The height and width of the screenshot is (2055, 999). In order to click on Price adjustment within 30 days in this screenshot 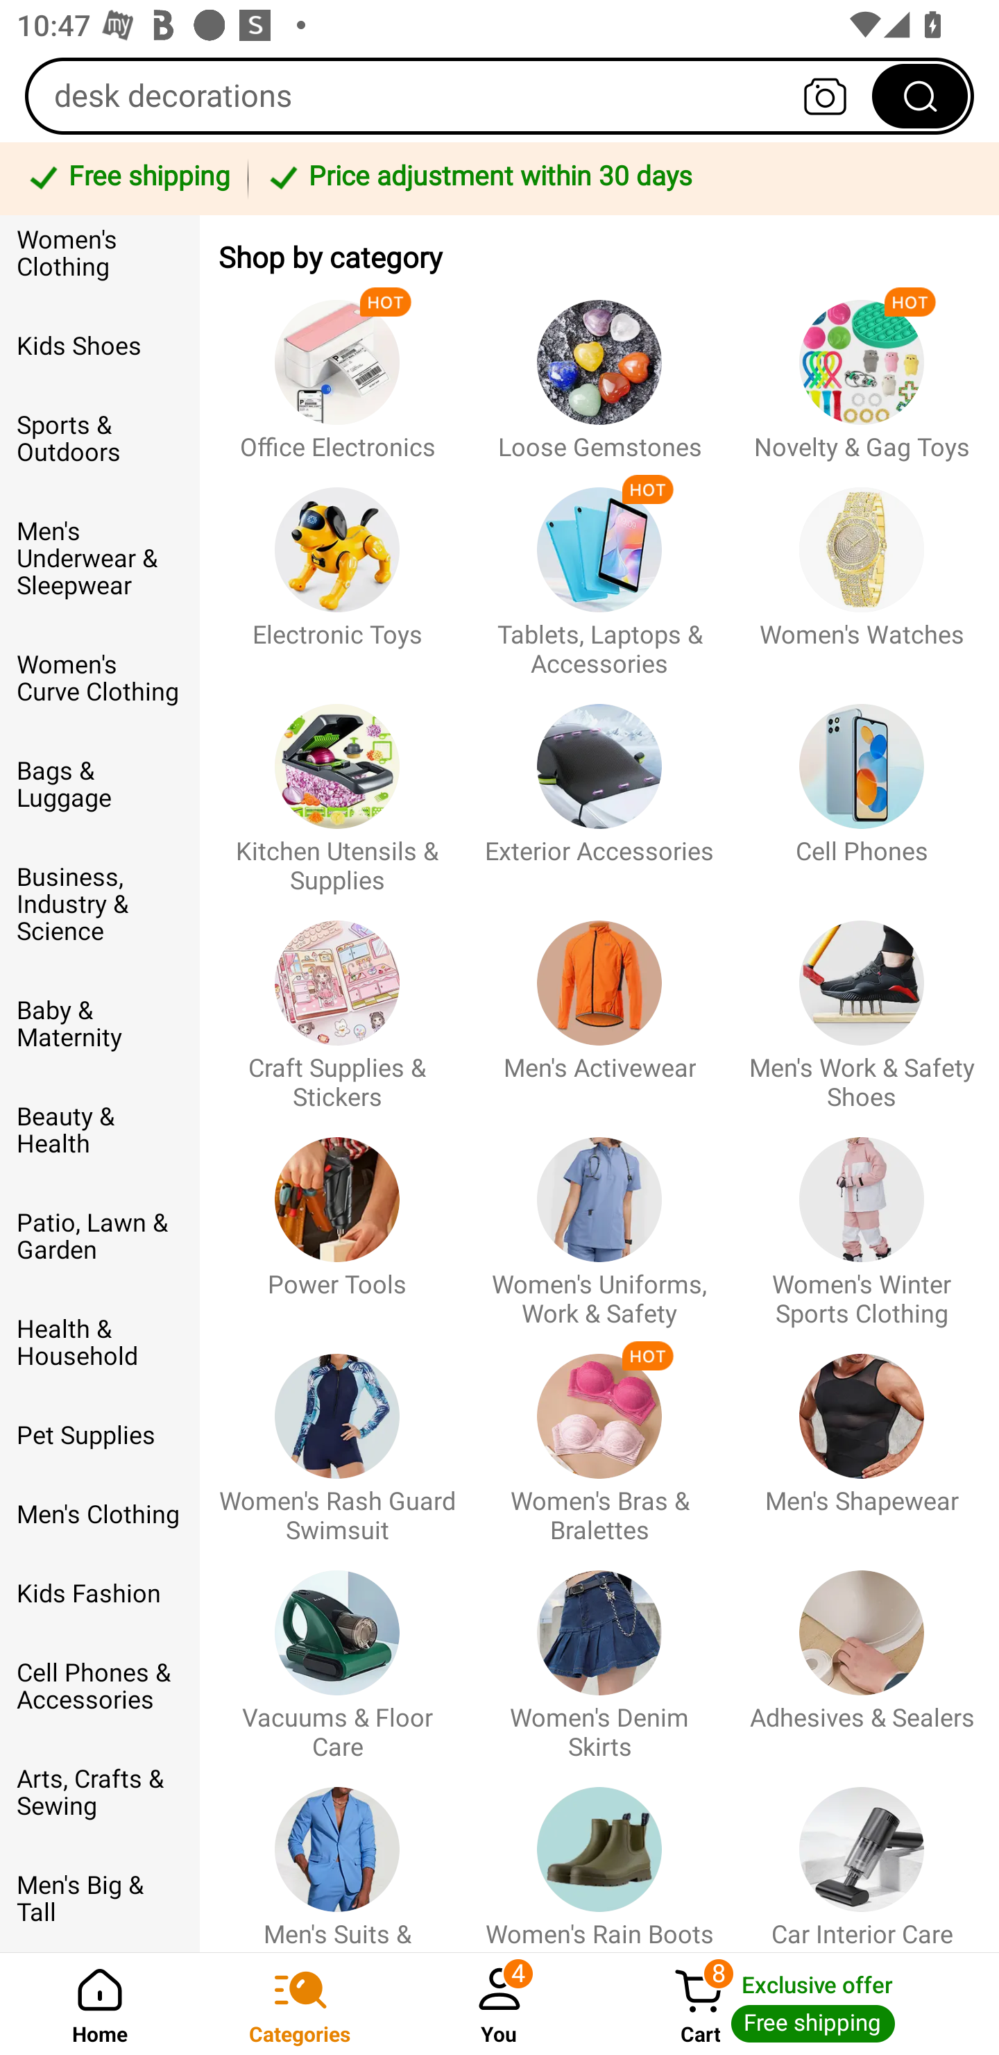, I will do `click(619, 178)`.